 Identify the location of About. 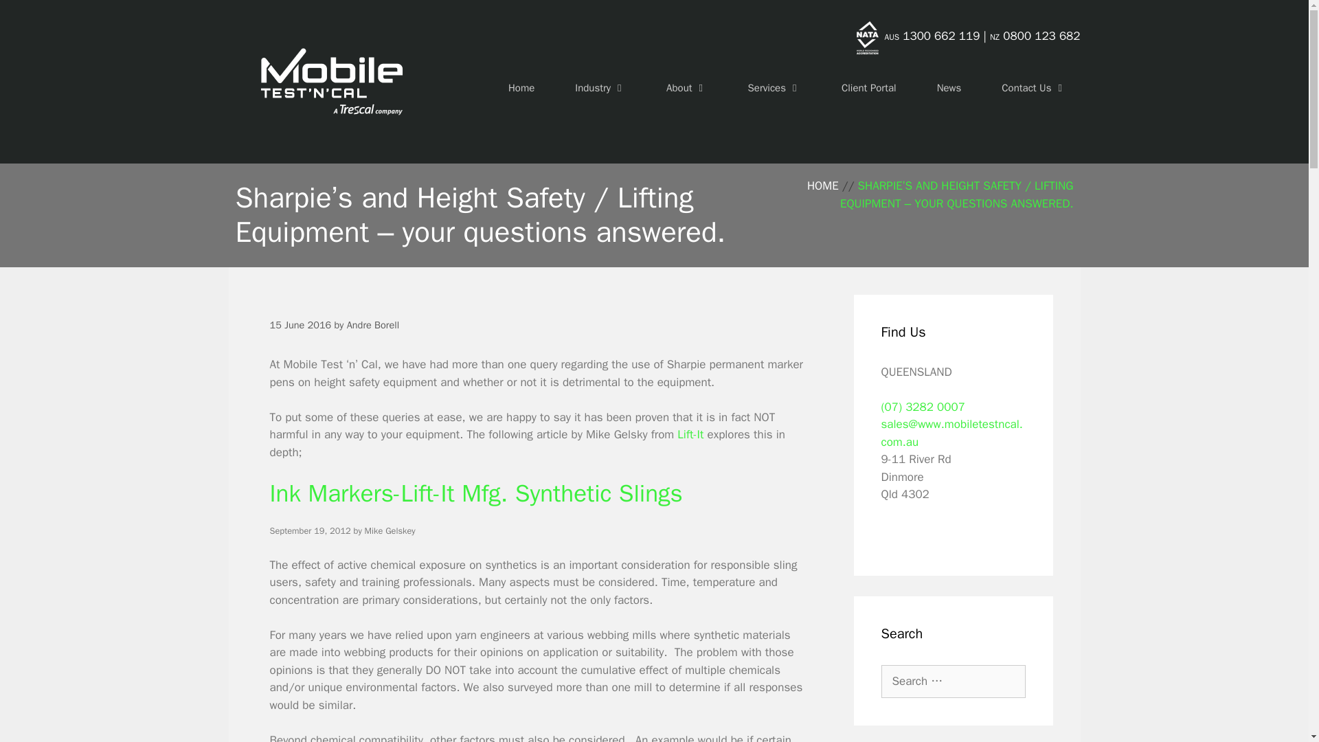
(686, 88).